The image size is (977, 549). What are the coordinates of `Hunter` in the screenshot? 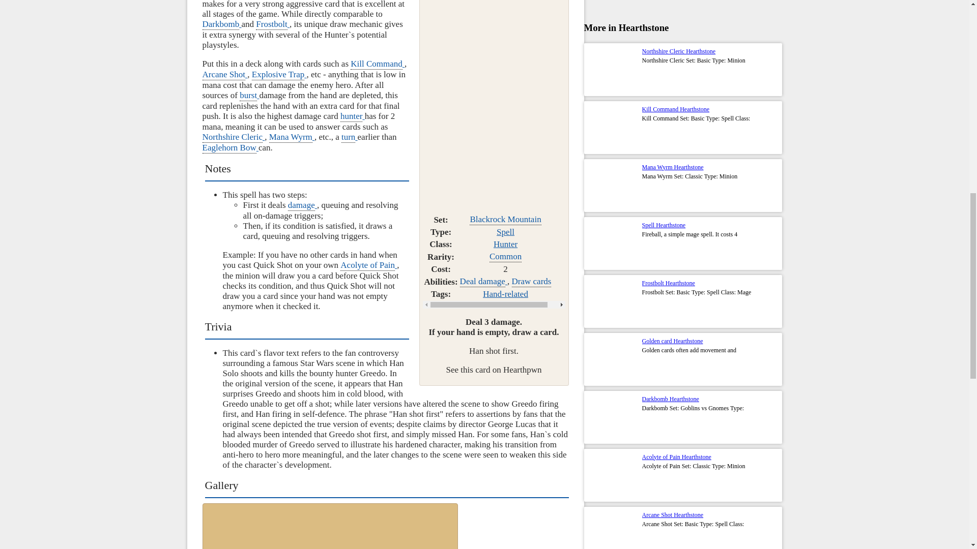 It's located at (505, 244).